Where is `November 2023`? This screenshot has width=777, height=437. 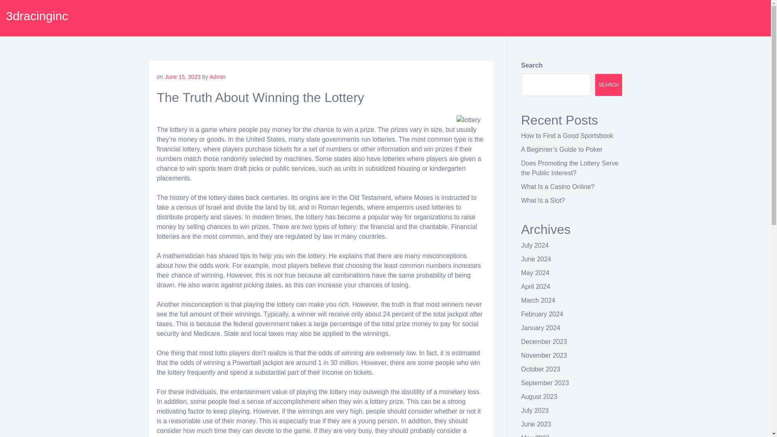
November 2023 is located at coordinates (544, 355).